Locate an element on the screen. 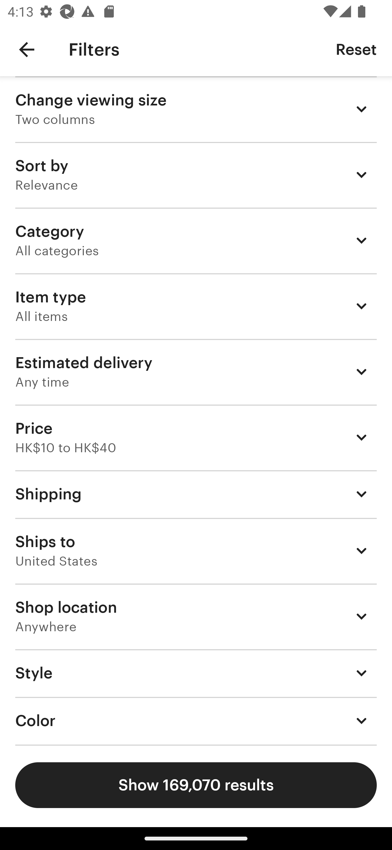 The image size is (392, 850). Item type All items is located at coordinates (196, 306).